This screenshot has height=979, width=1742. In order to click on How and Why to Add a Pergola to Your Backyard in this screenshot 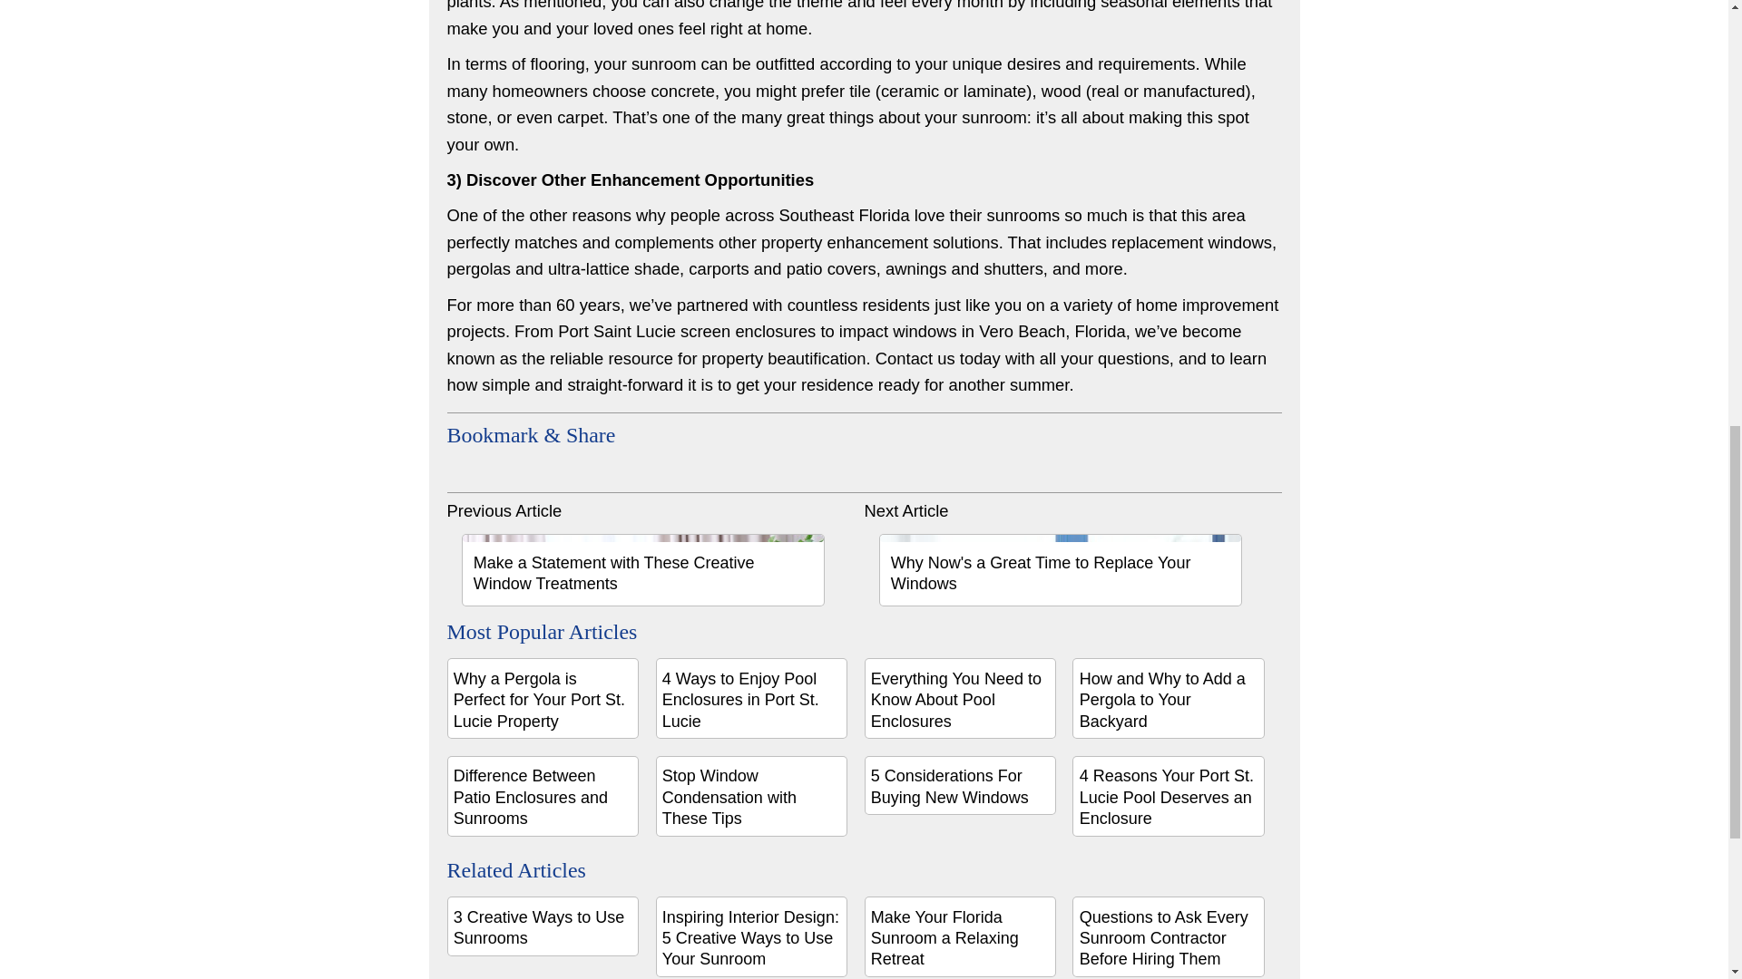, I will do `click(1169, 698)`.